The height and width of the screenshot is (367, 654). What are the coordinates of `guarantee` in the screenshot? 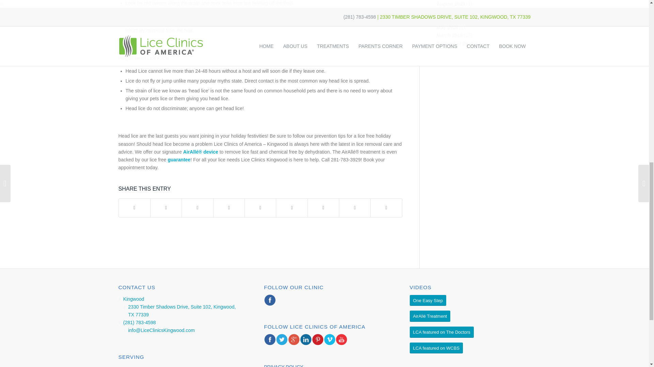 It's located at (178, 160).